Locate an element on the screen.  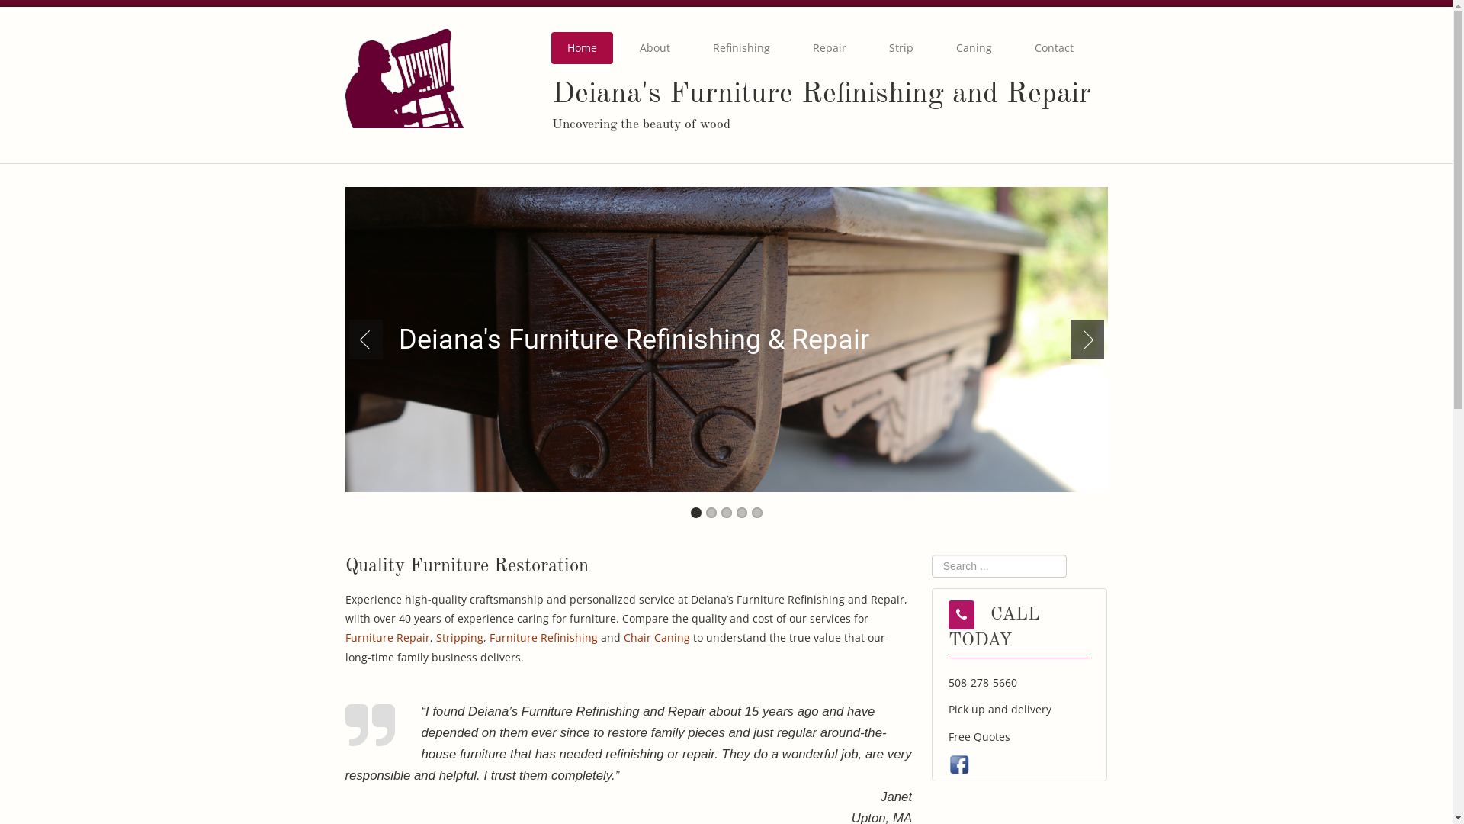
Furniture Repair is located at coordinates (387, 638).